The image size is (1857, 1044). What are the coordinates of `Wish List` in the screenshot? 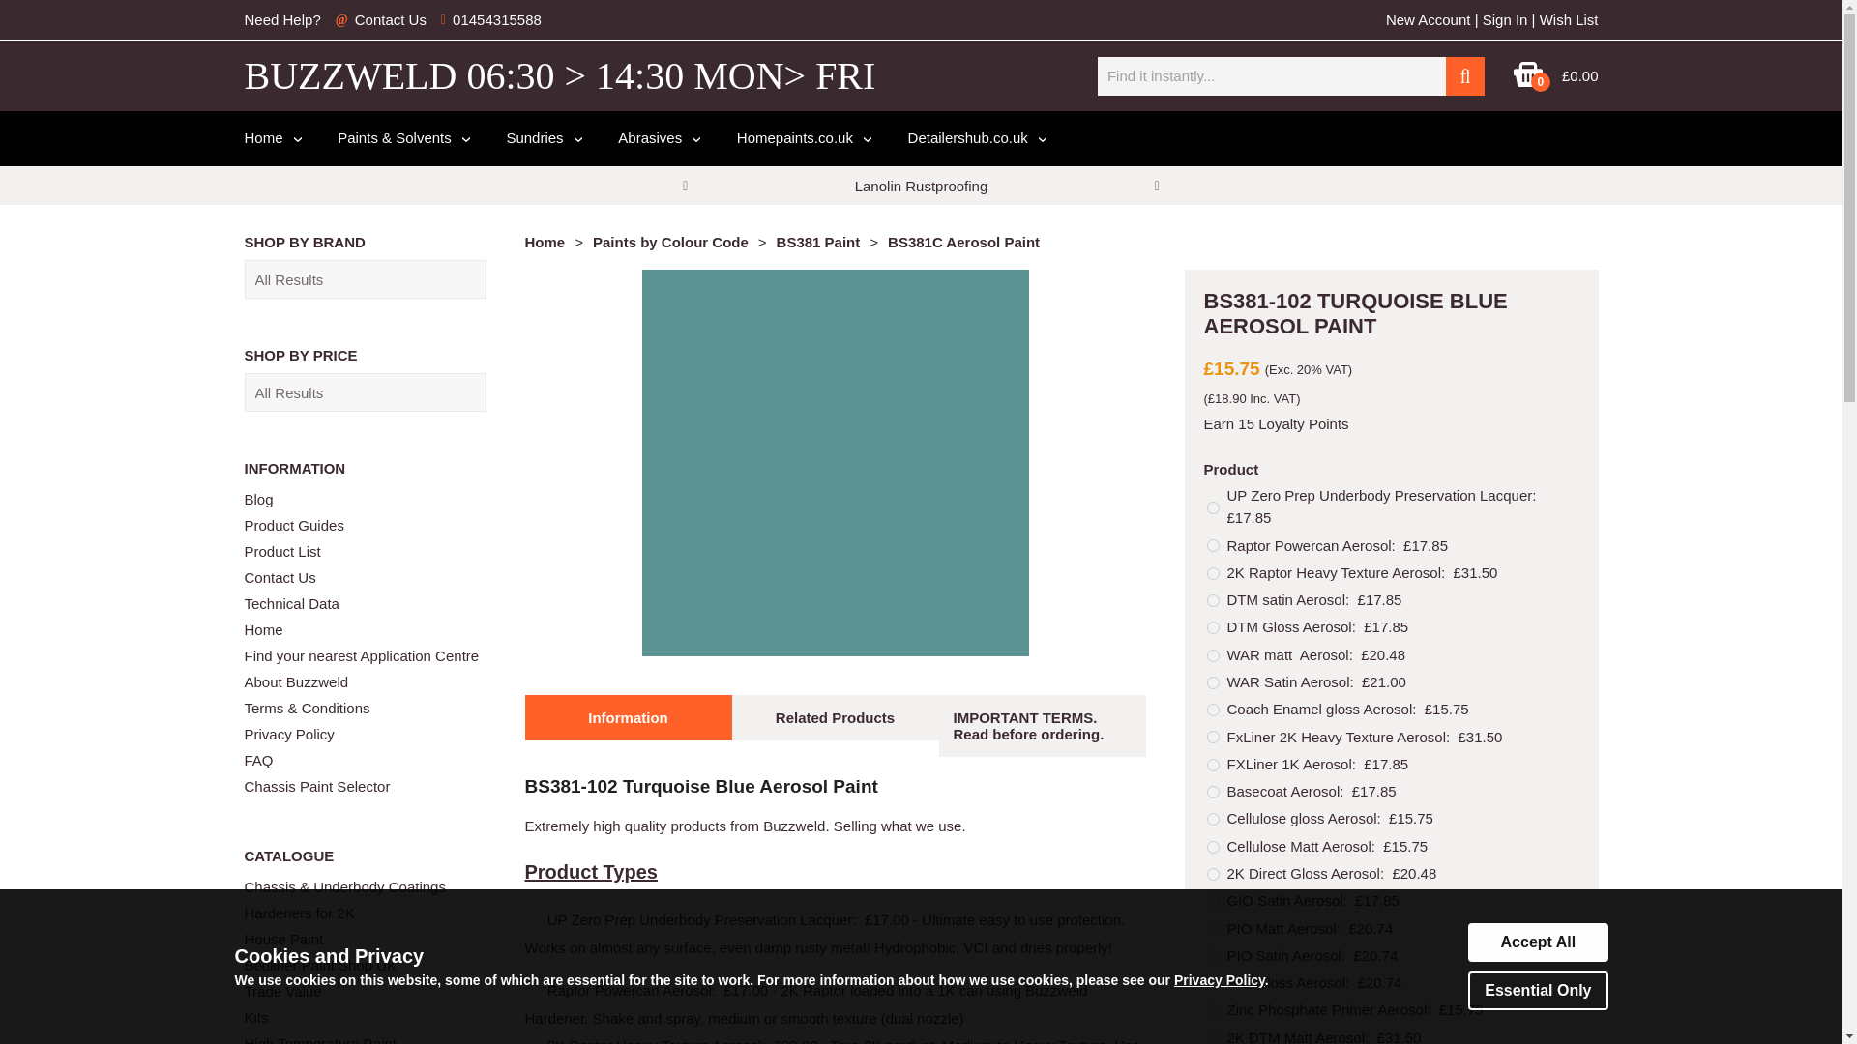 It's located at (1569, 19).